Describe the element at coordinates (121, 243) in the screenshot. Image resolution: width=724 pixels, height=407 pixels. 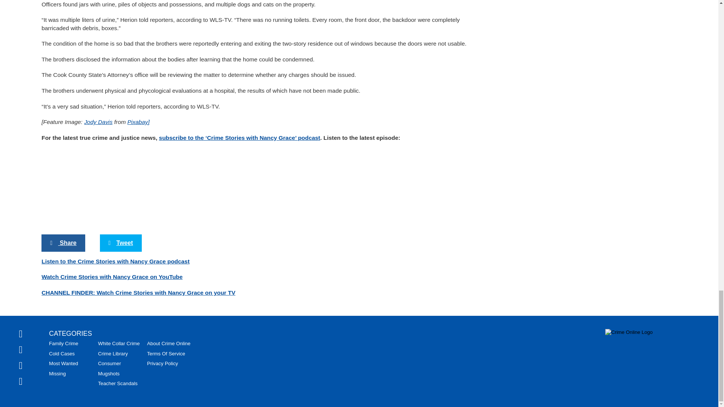
I see `Tweet` at that location.